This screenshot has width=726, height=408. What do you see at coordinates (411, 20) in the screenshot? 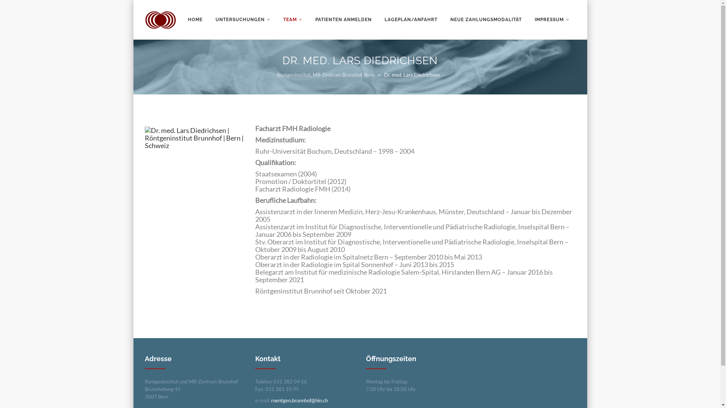
I see `LAGEPLAN/ANFAHRT` at bounding box center [411, 20].